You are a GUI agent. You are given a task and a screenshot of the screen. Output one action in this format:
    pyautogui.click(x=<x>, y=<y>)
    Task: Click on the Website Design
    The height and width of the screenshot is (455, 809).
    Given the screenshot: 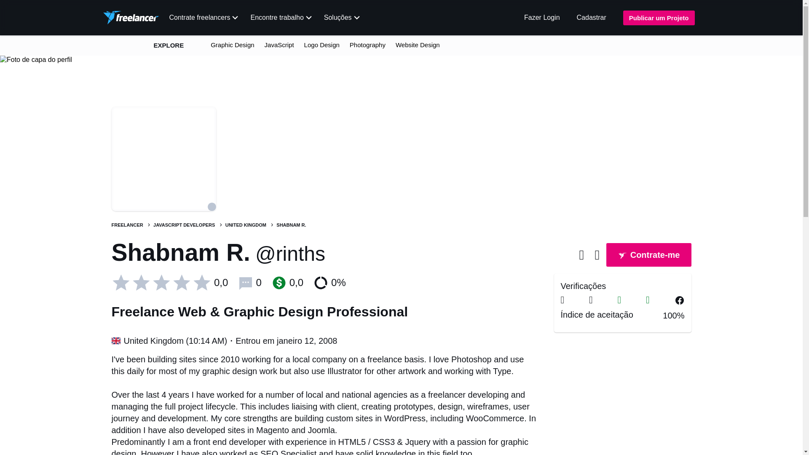 What is the action you would take?
    pyautogui.click(x=418, y=45)
    